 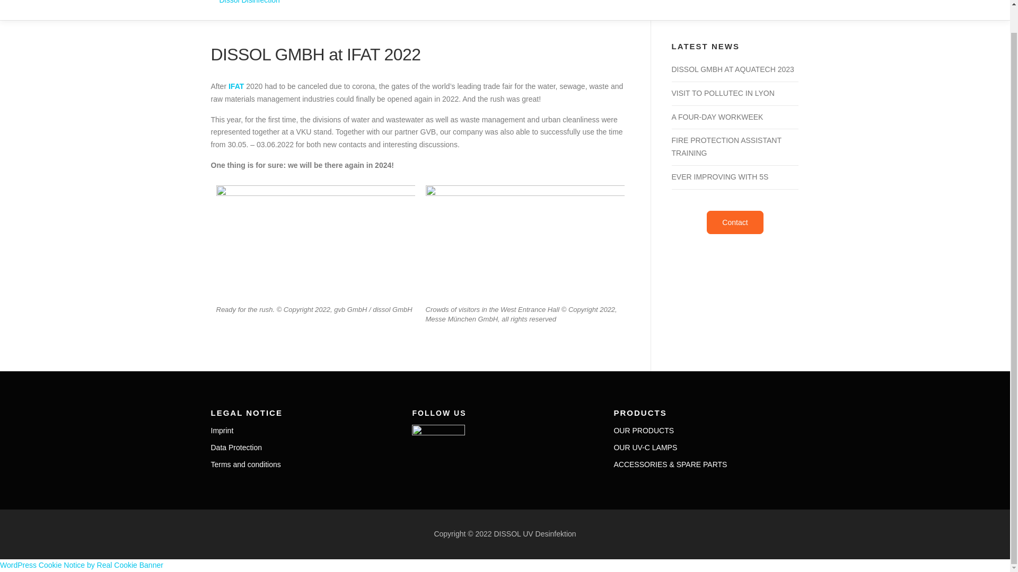 What do you see at coordinates (428, 6) in the screenshot?
I see `ABOUT US` at bounding box center [428, 6].